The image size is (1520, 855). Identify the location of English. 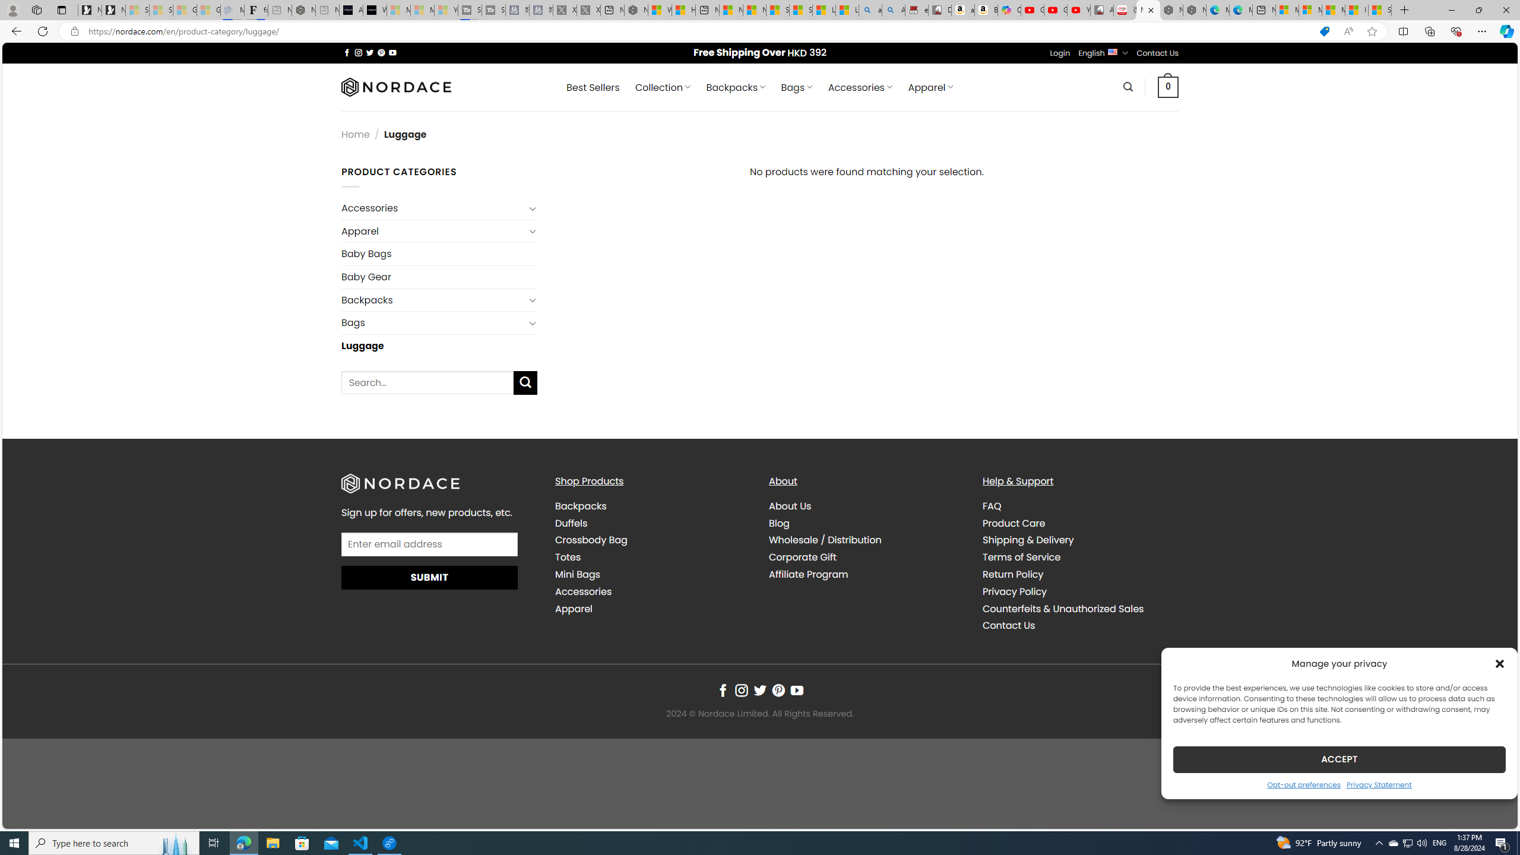
(1113, 51).